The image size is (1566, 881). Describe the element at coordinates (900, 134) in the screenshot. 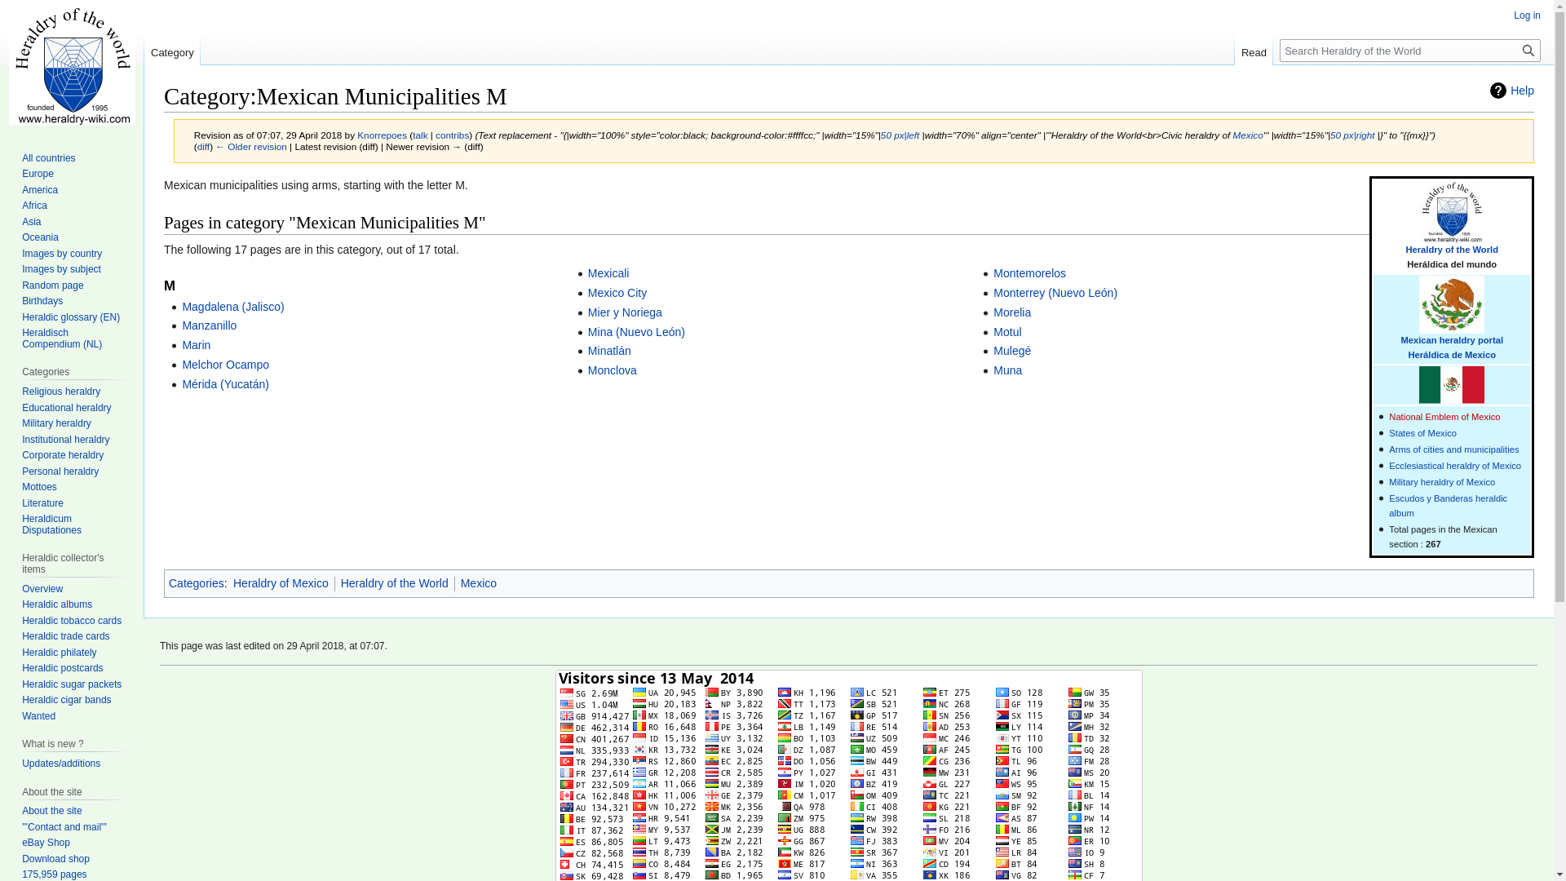

I see `File:Mexico.jpg` at that location.